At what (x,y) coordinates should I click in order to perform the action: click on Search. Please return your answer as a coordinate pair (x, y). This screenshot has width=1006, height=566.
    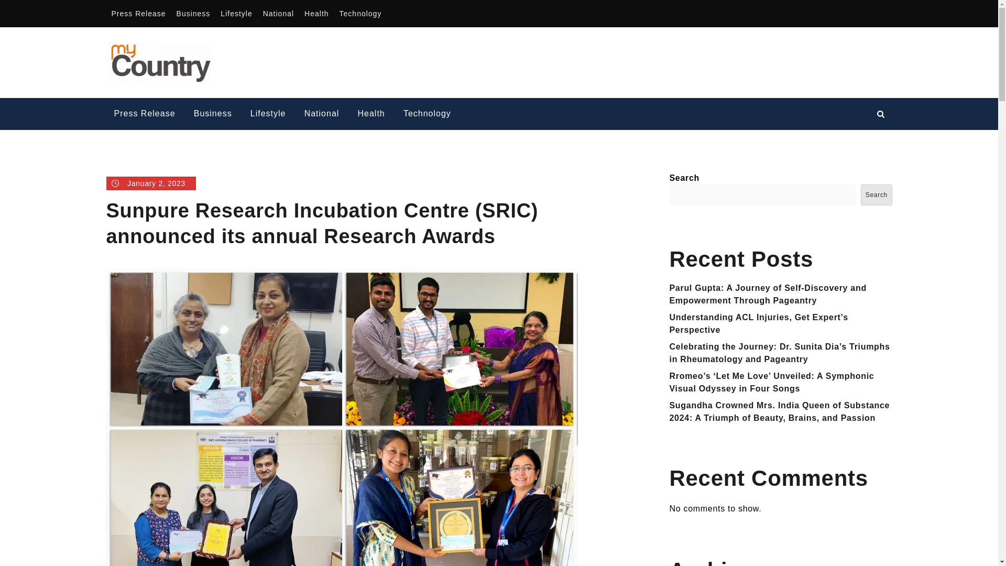
    Looking at the image, I should click on (876, 195).